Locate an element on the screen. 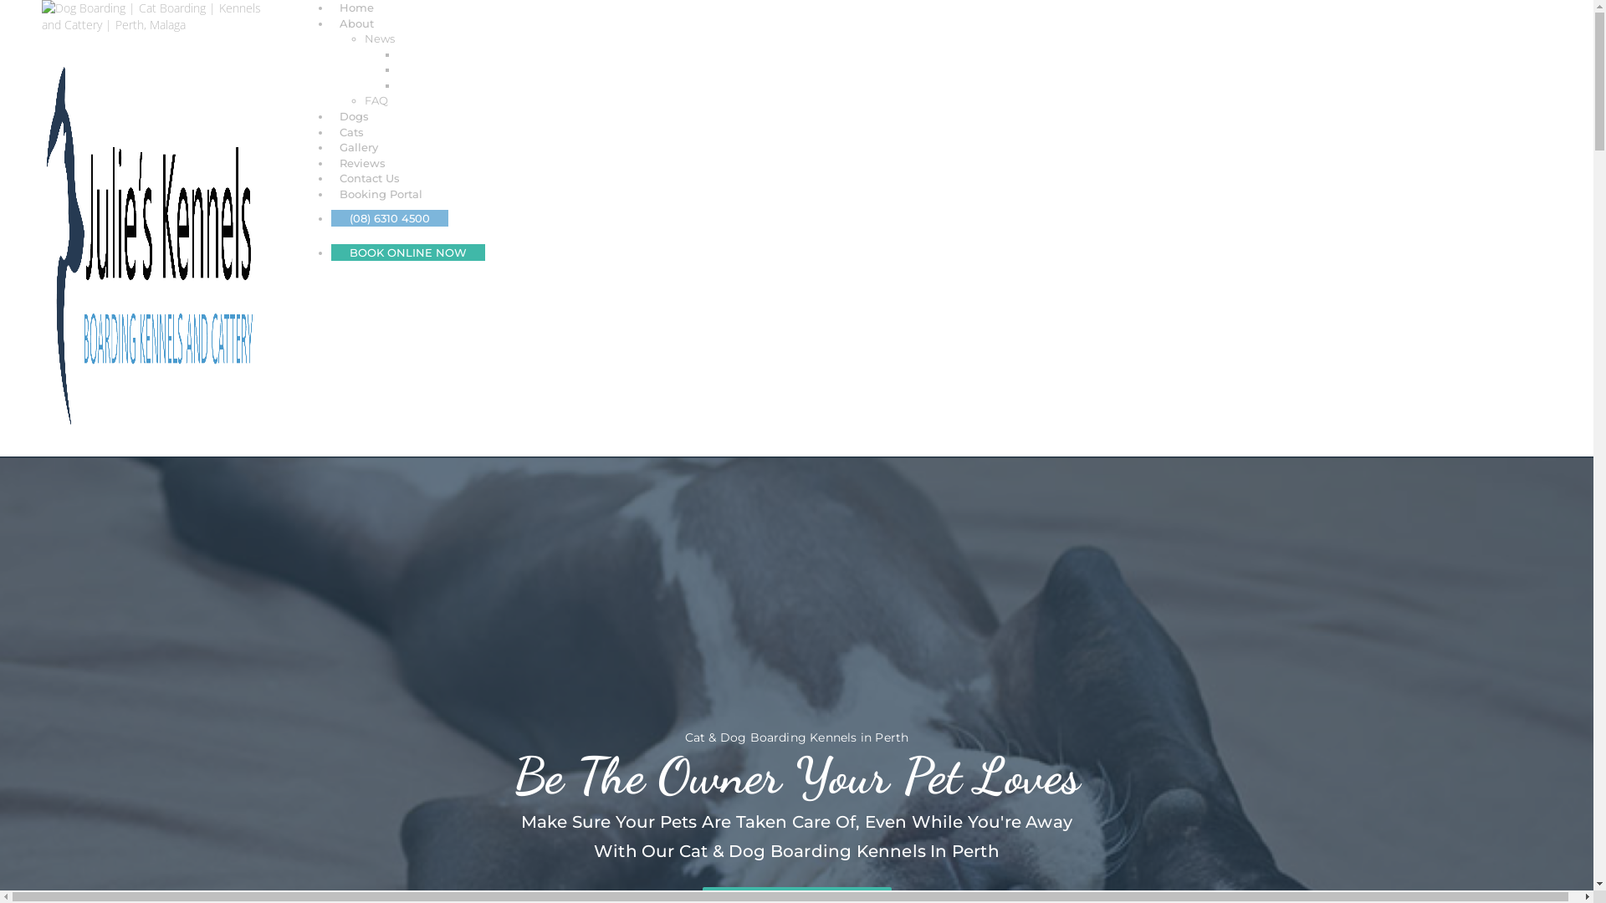 This screenshot has height=903, width=1606. BOOK ONLINE NOW is located at coordinates (408, 253).